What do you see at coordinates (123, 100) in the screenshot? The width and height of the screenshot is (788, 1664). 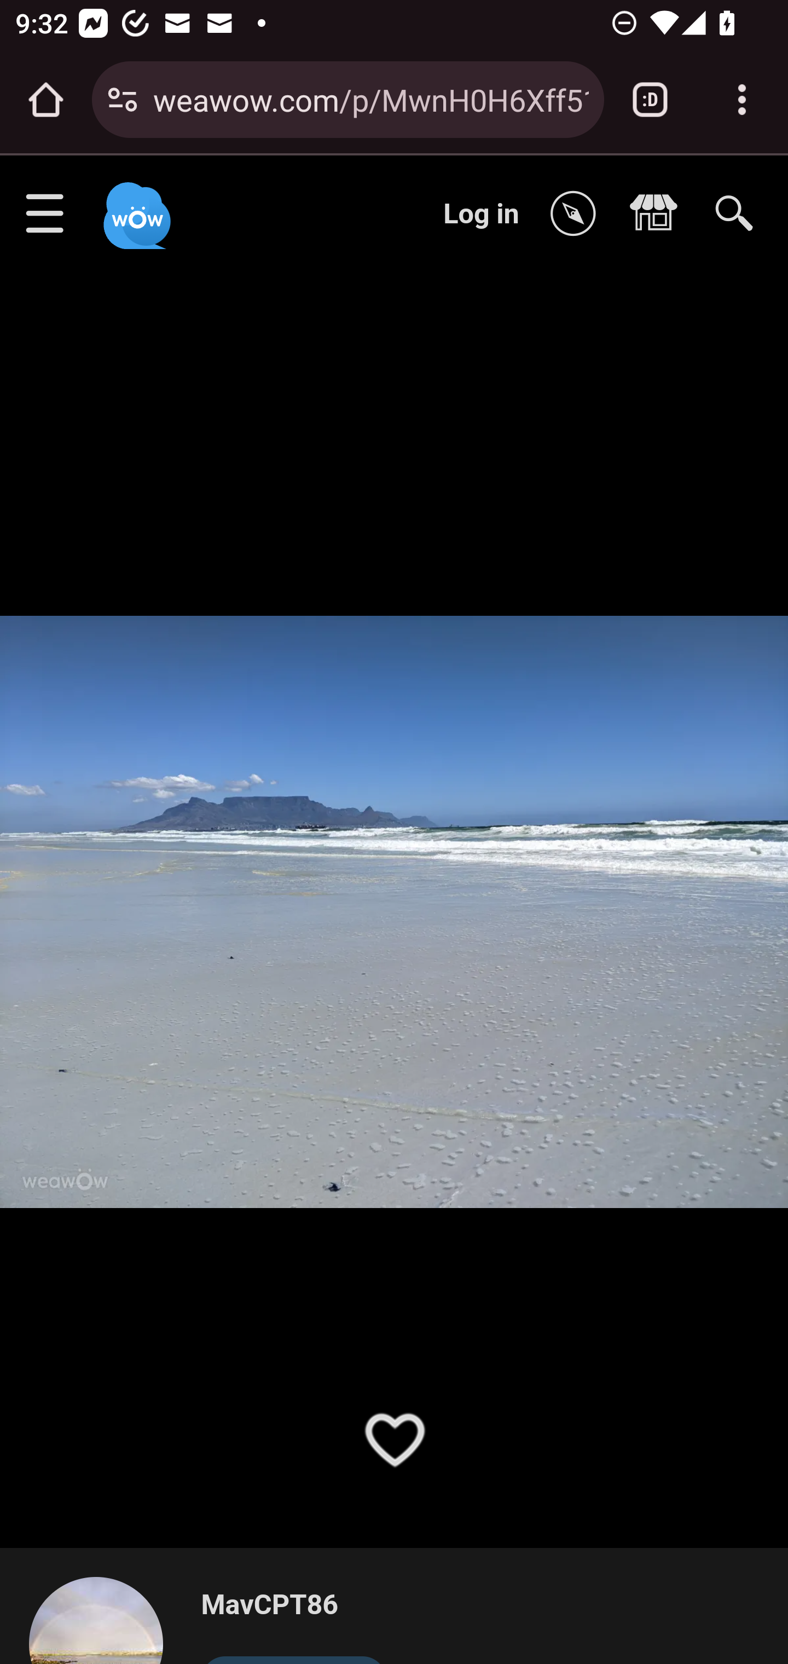 I see `Connection is secure` at bounding box center [123, 100].